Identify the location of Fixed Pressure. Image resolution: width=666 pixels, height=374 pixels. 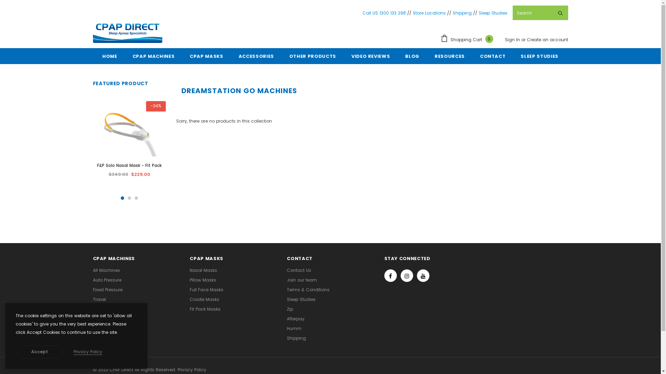
(108, 290).